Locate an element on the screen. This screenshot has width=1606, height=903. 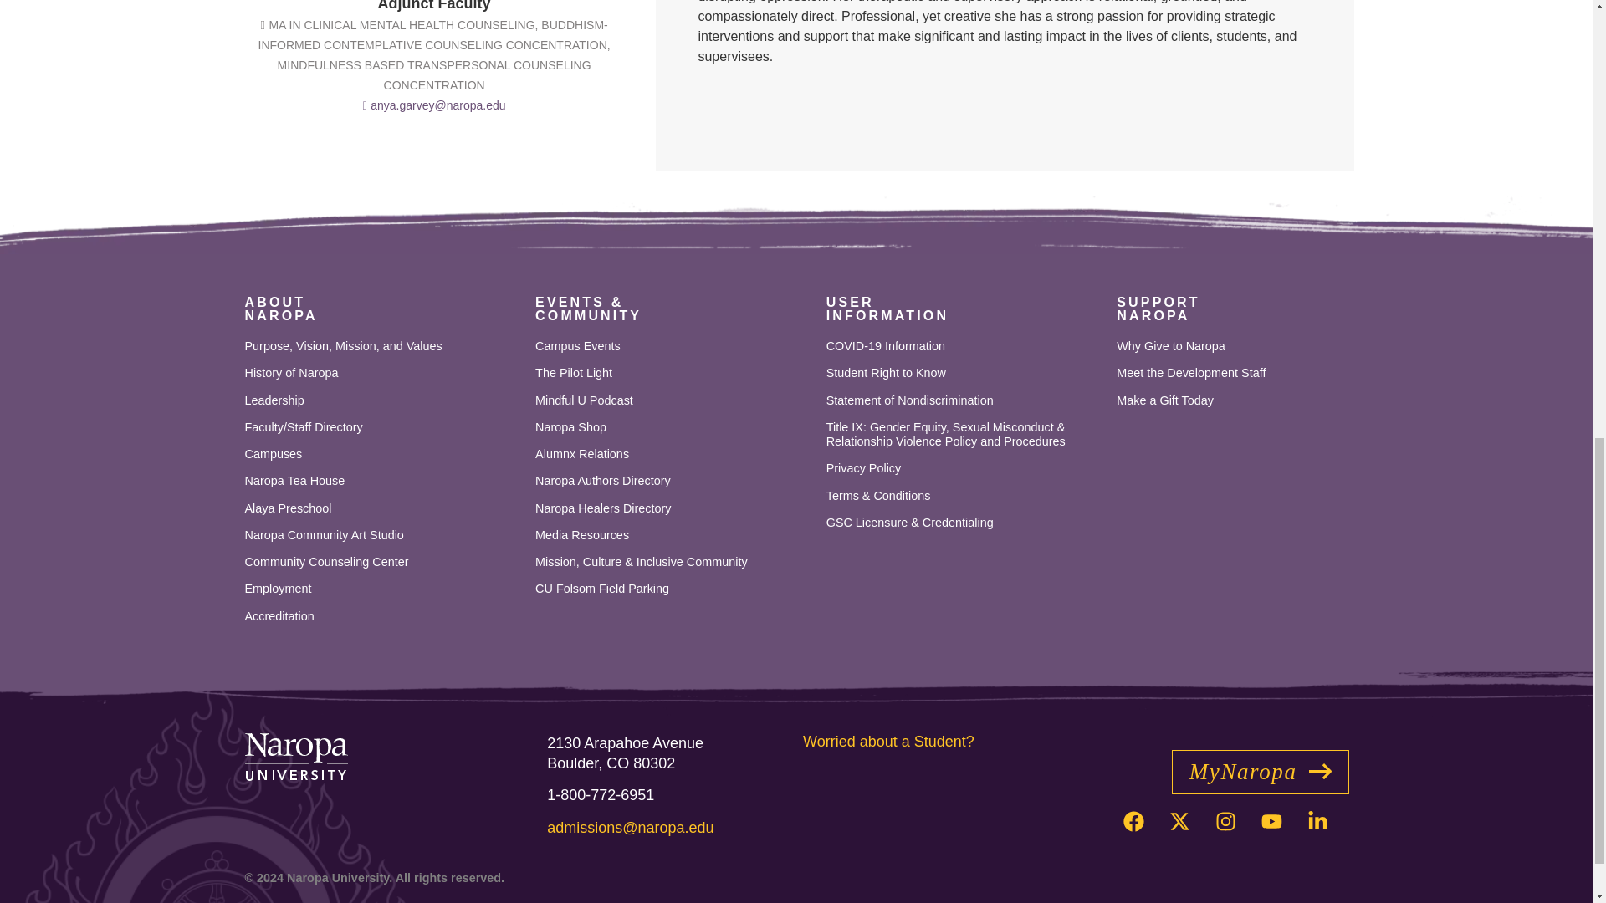
Accreditation is located at coordinates (381, 617).